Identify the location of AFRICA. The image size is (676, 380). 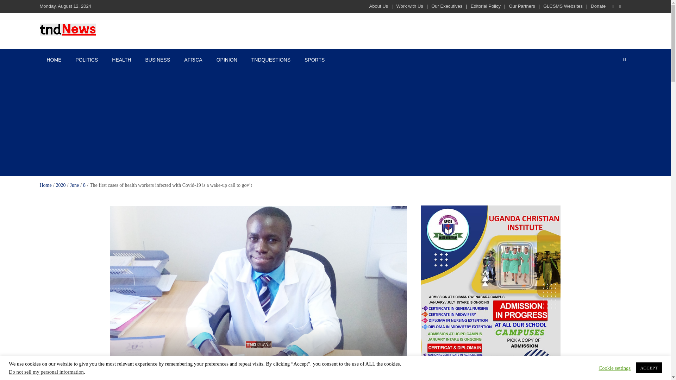
(193, 60).